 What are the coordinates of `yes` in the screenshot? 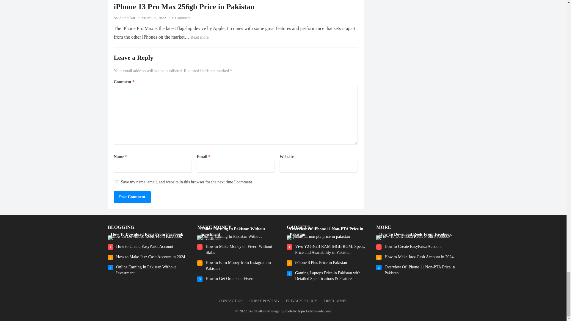 It's located at (117, 182).